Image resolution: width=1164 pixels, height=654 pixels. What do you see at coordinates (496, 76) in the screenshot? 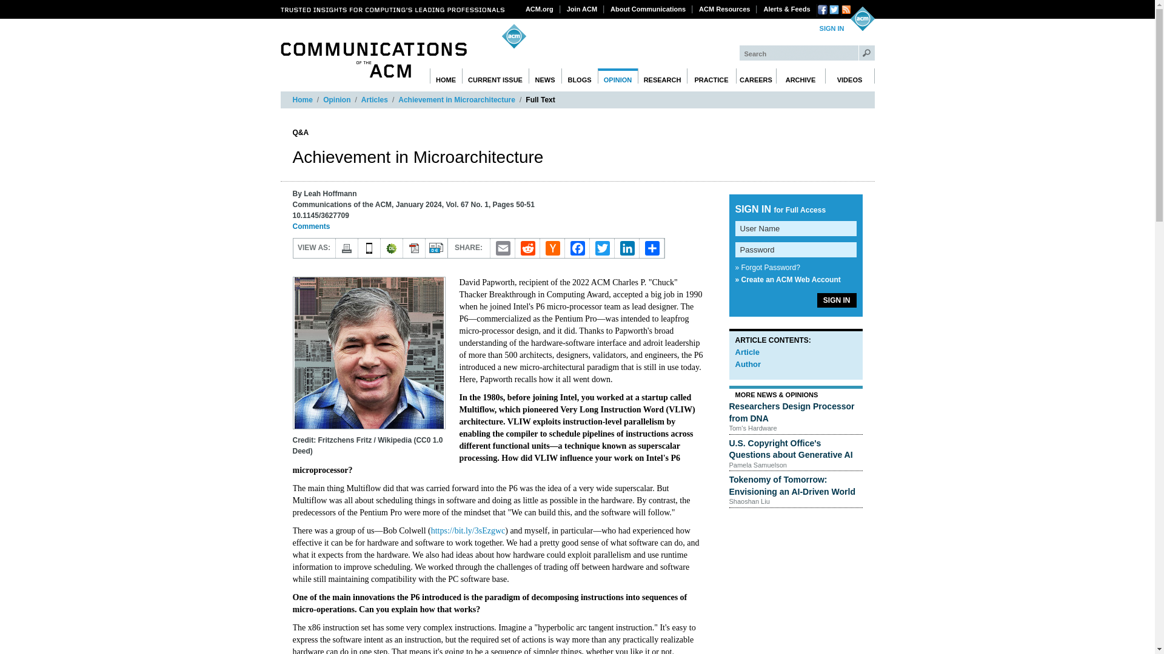
I see `CURRENT ISSUE` at bounding box center [496, 76].